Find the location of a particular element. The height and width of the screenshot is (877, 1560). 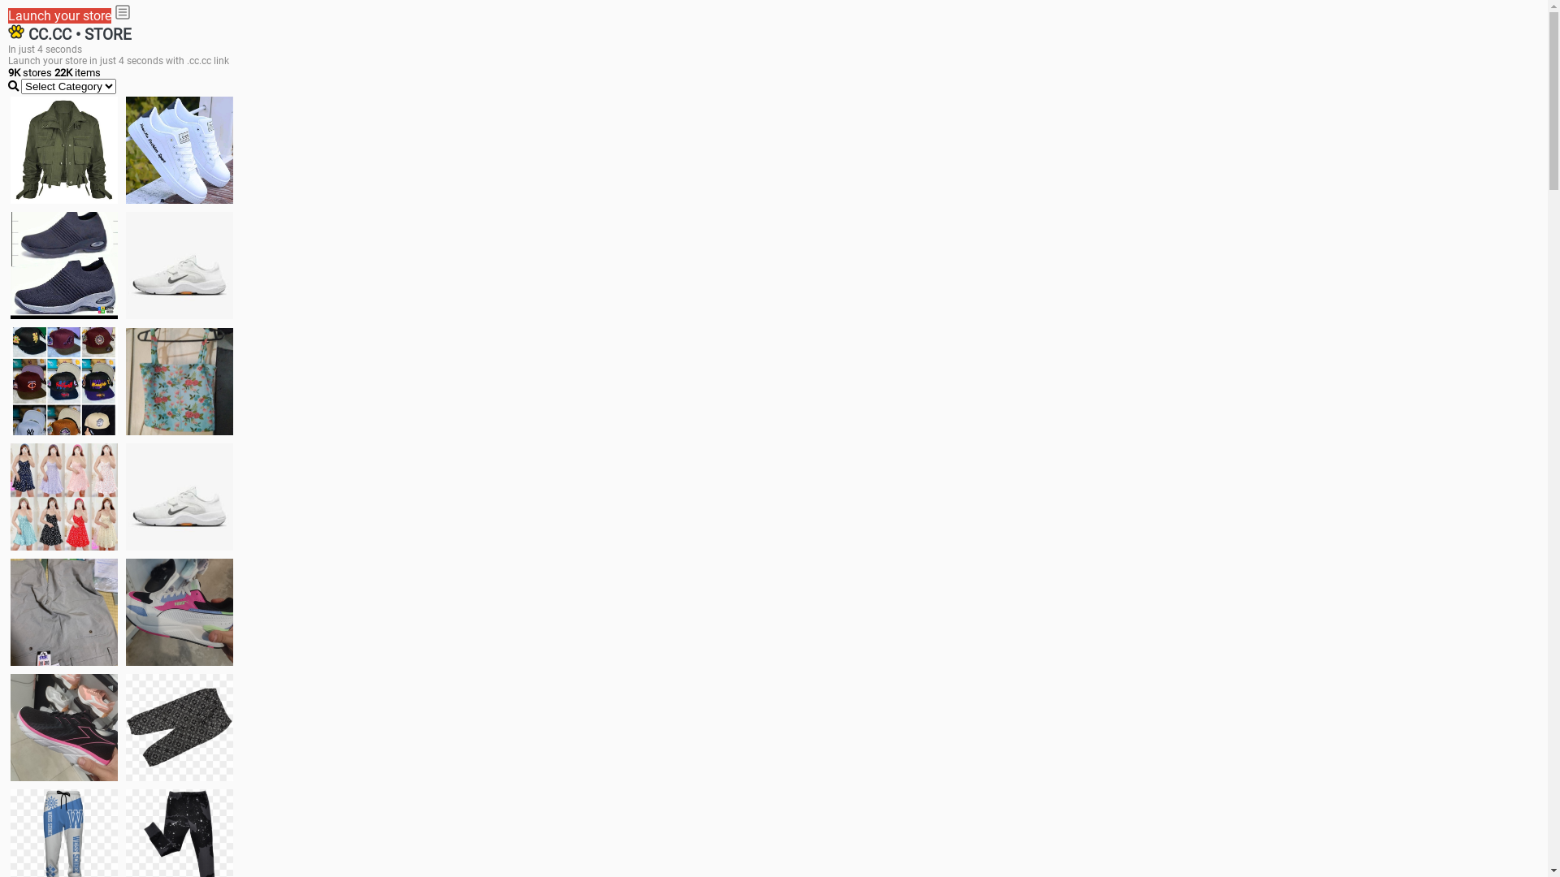

Ukay cloth is located at coordinates (180, 382).